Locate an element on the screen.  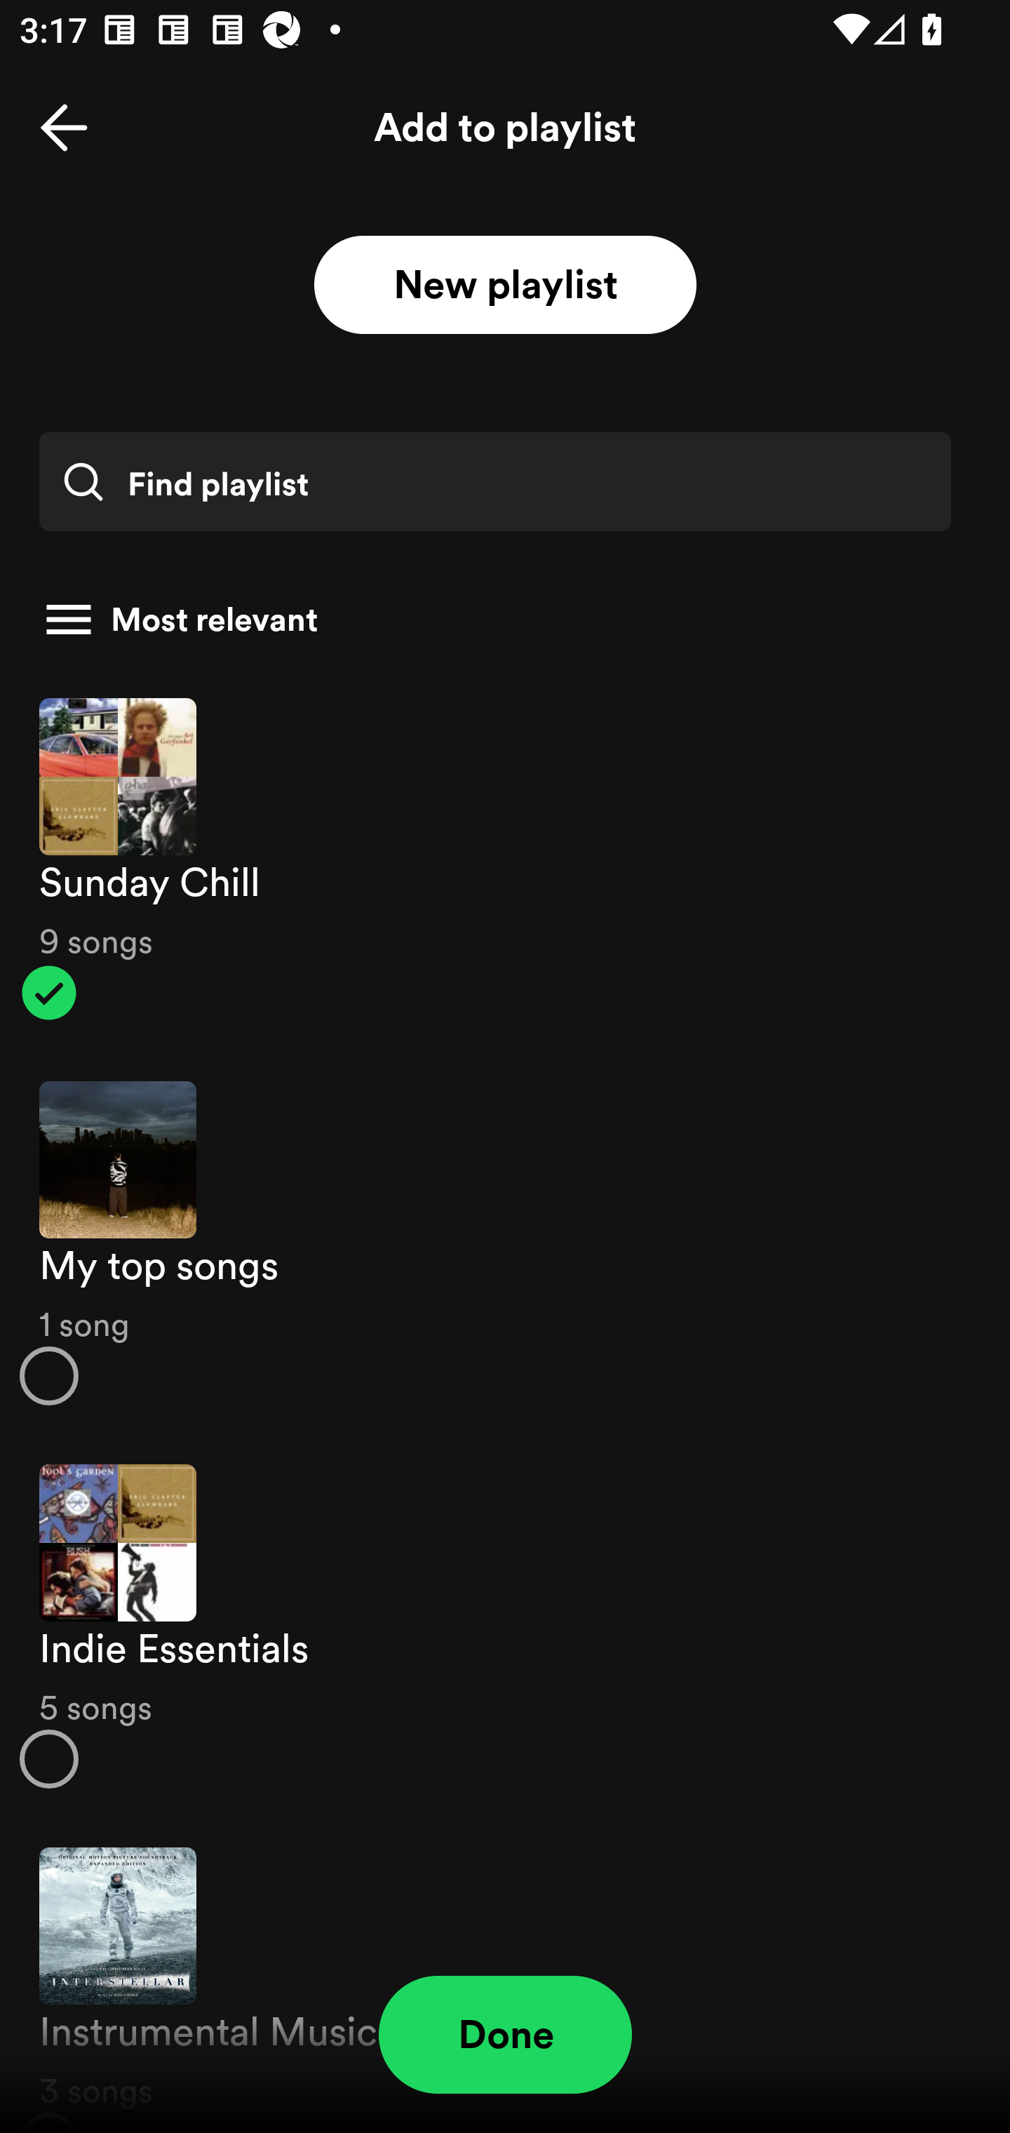
New playlist is located at coordinates (505, 286).